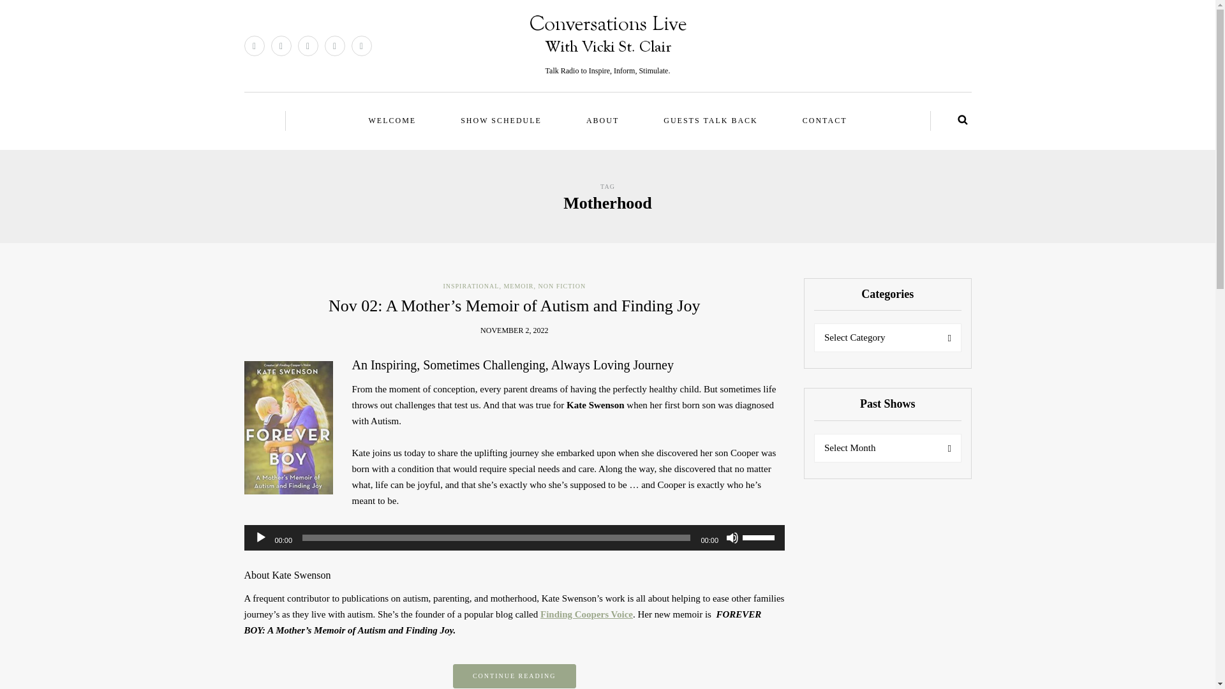 Image resolution: width=1225 pixels, height=689 pixels. What do you see at coordinates (392, 121) in the screenshot?
I see `WELCOME` at bounding box center [392, 121].